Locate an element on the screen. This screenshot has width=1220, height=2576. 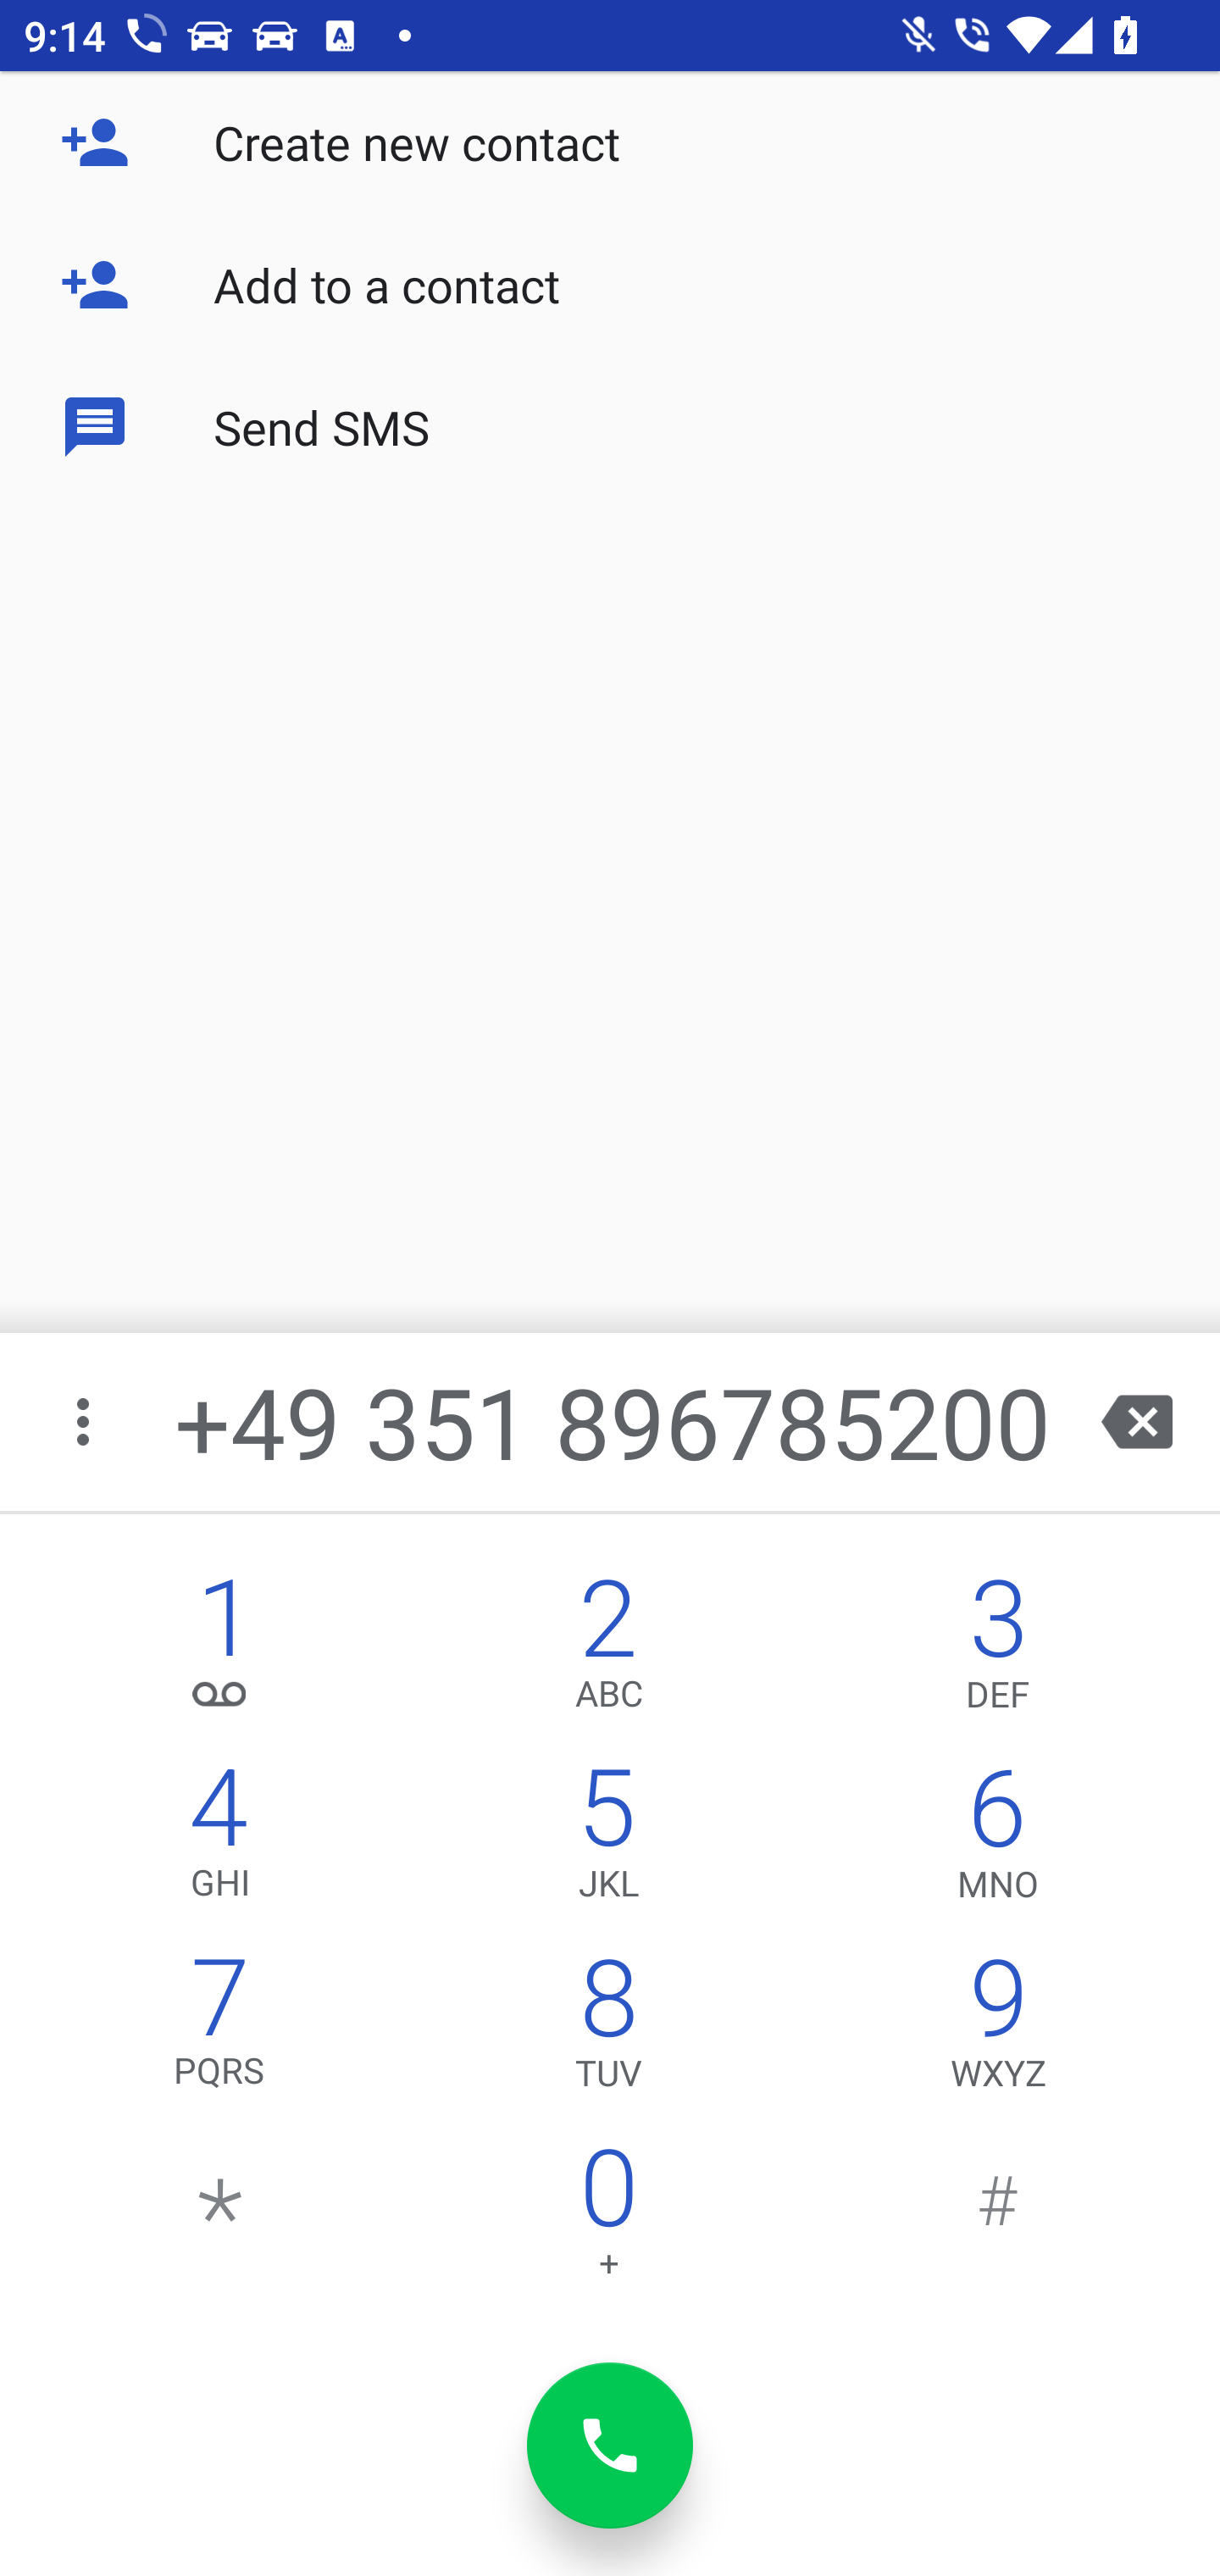
Send SMS is located at coordinates (610, 425).